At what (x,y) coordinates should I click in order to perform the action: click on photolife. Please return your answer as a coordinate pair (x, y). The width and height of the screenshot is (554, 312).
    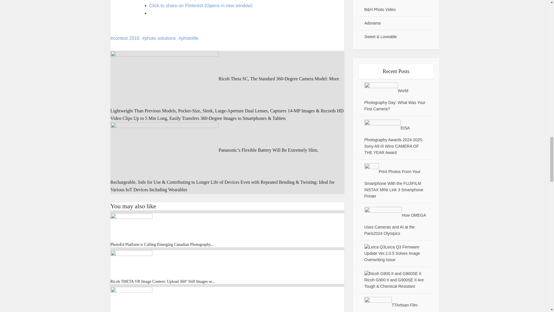
    Looking at the image, I should click on (188, 38).